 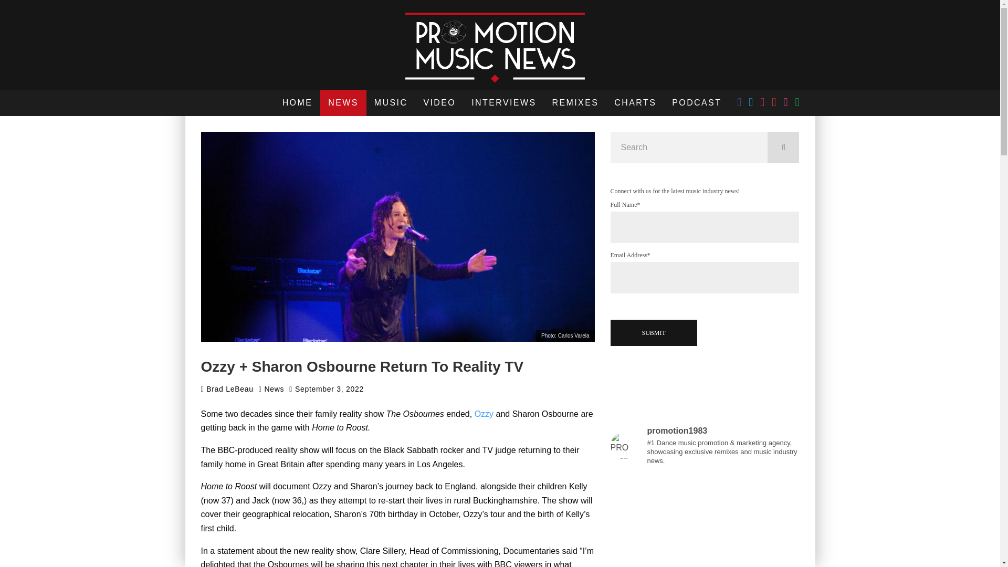 What do you see at coordinates (635, 103) in the screenshot?
I see `CHARTS` at bounding box center [635, 103].